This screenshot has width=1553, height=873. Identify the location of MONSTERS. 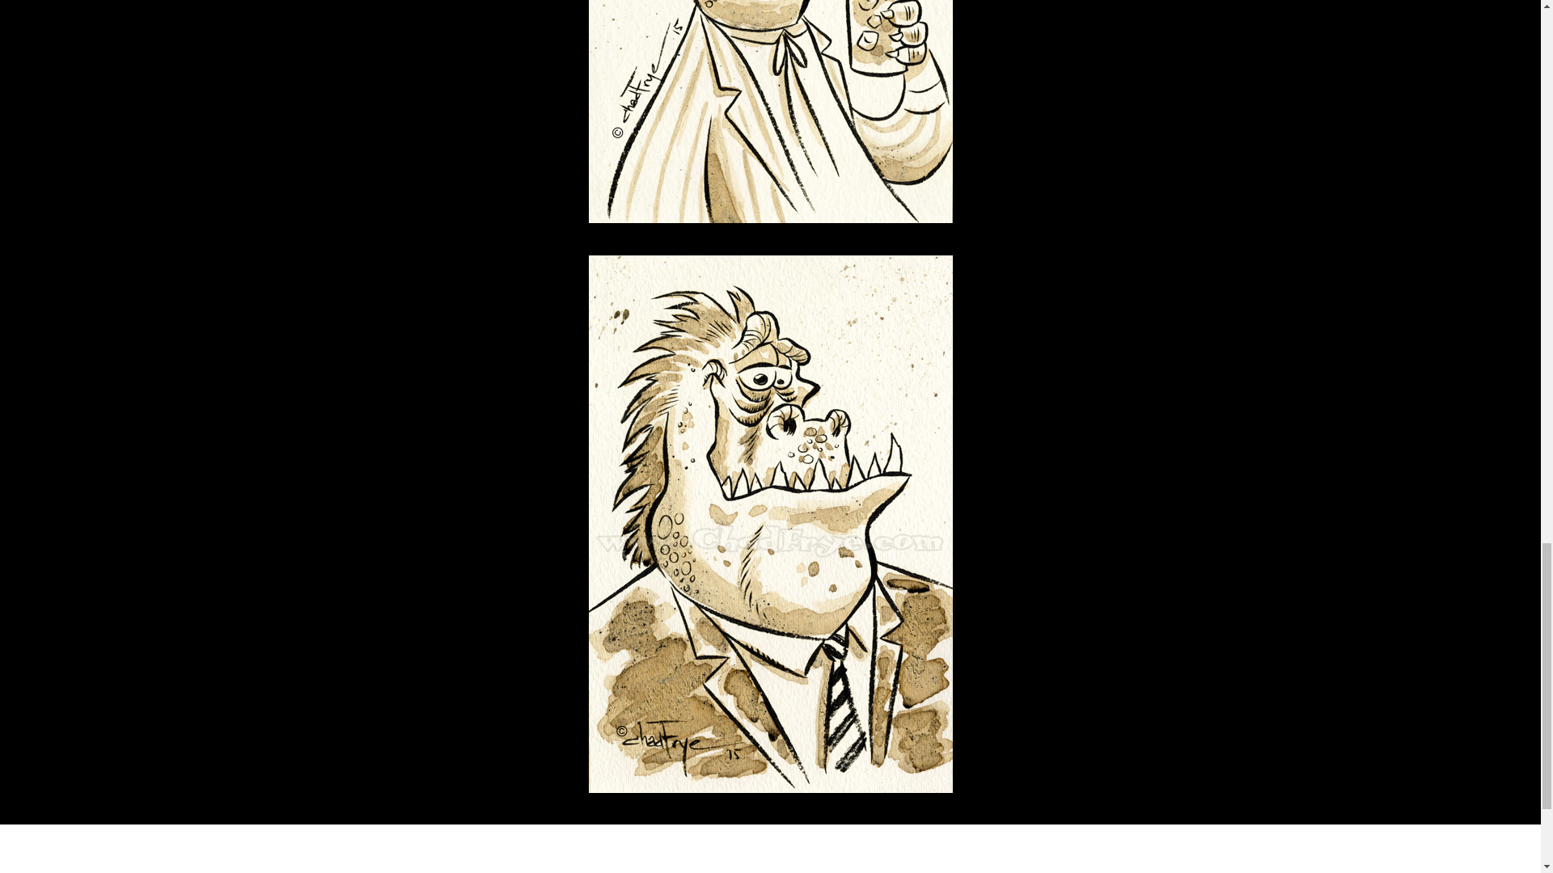
(817, 863).